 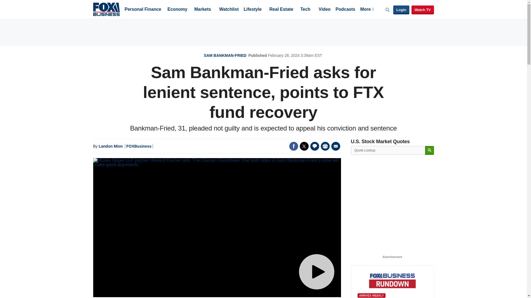 What do you see at coordinates (345, 10) in the screenshot?
I see `Podcasts` at bounding box center [345, 10].